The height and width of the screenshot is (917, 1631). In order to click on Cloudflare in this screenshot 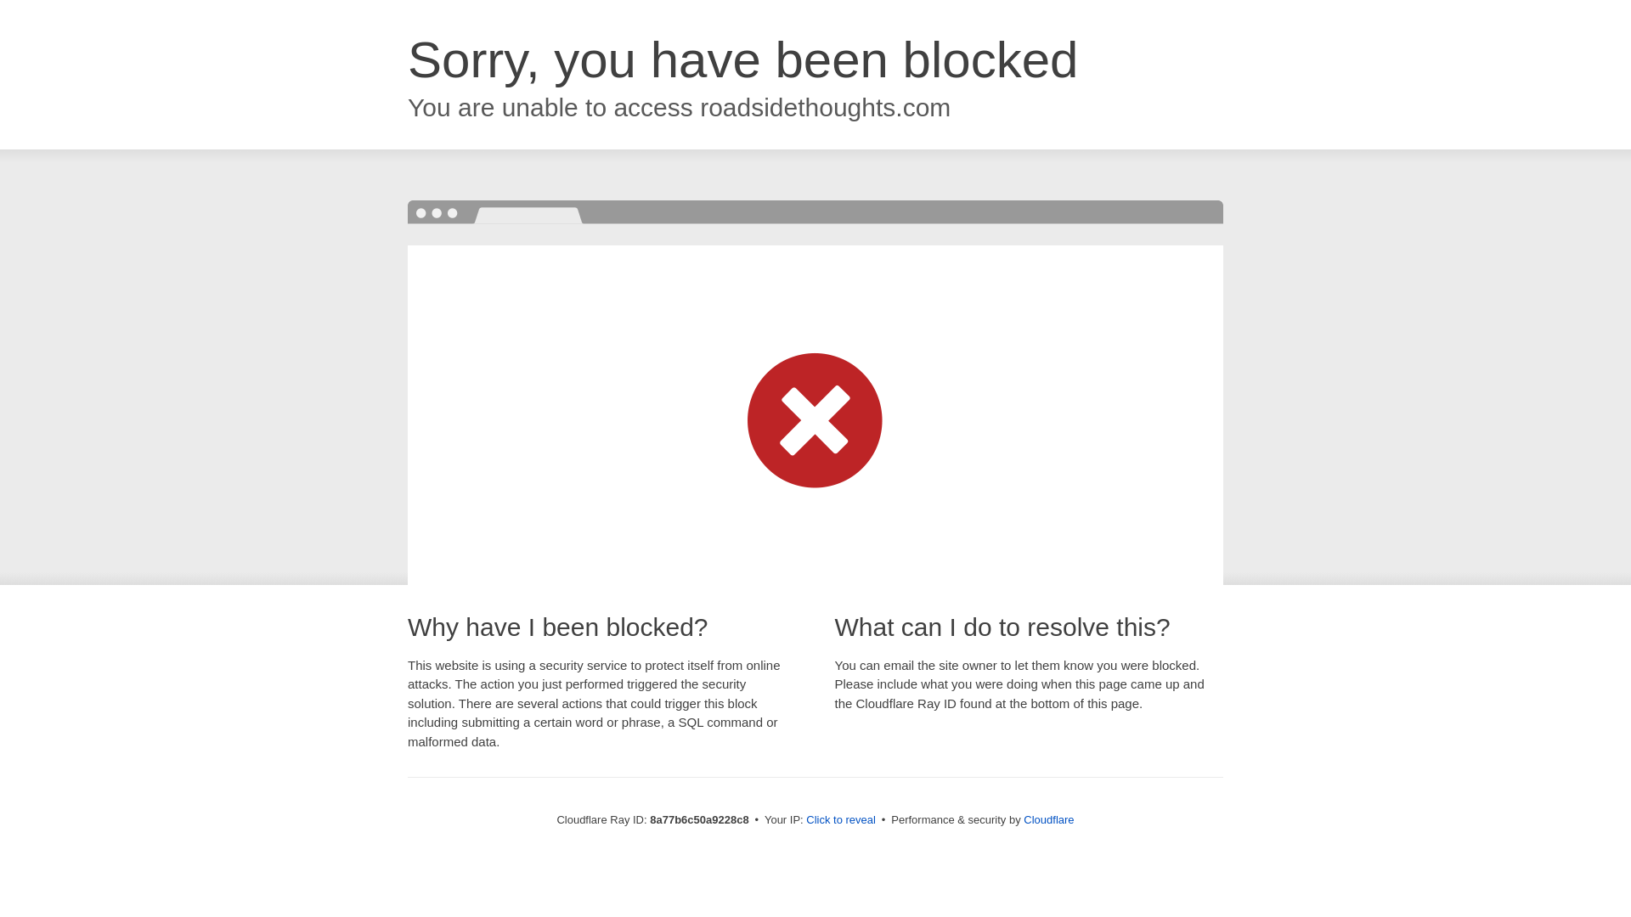, I will do `click(1048, 819)`.